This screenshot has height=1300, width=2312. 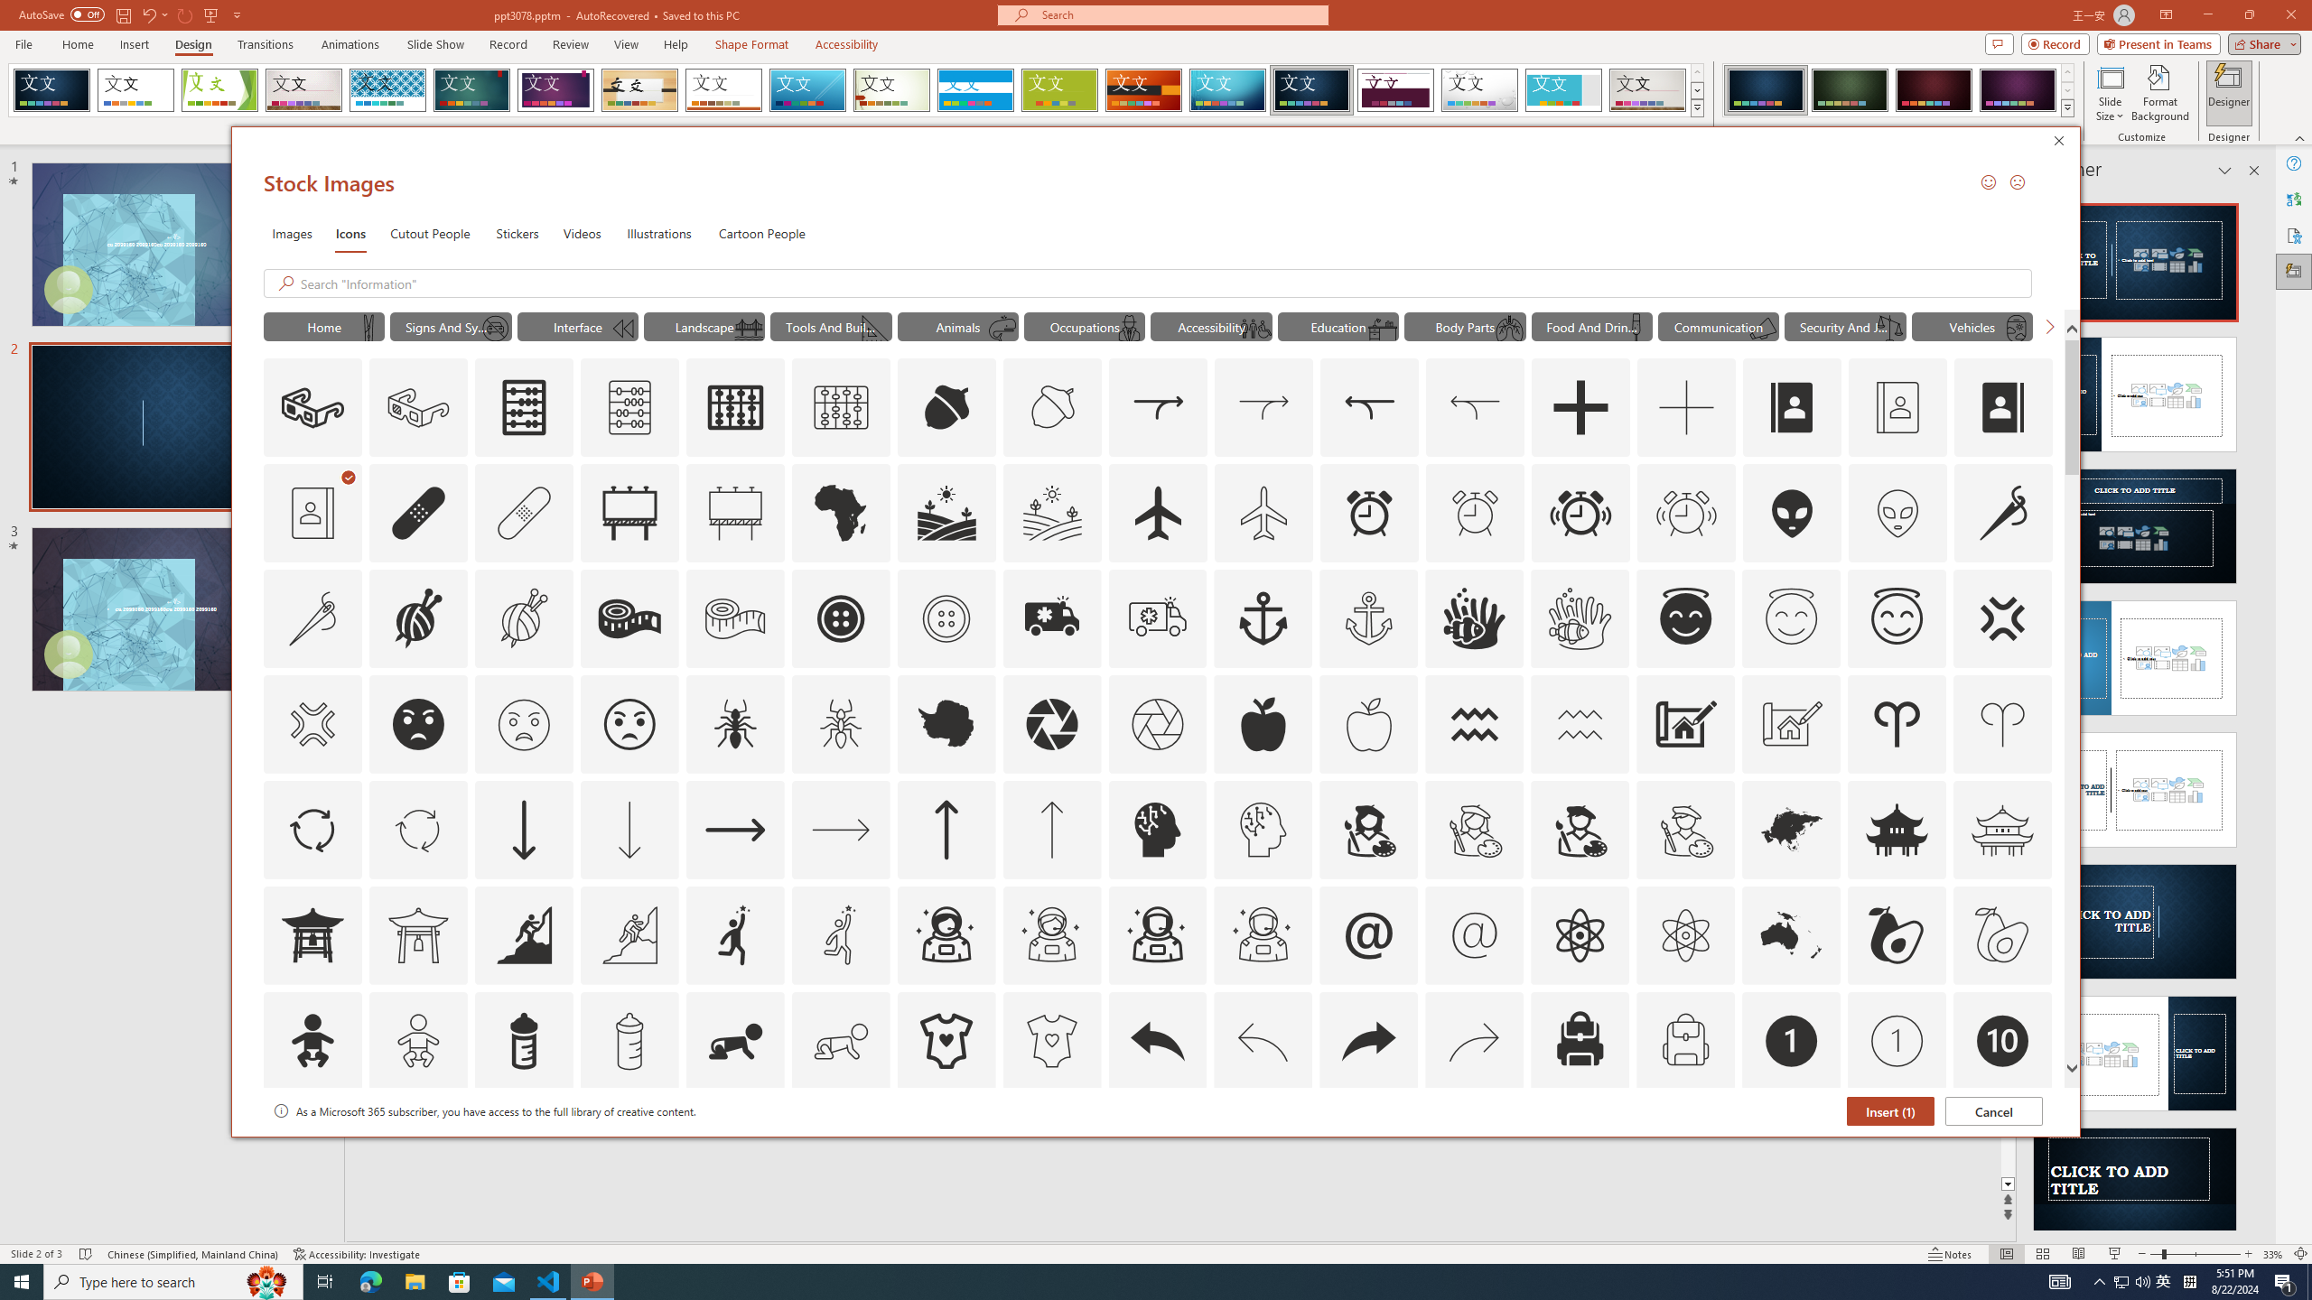 What do you see at coordinates (2001, 724) in the screenshot?
I see `AutomationID: Icons_Aries_M` at bounding box center [2001, 724].